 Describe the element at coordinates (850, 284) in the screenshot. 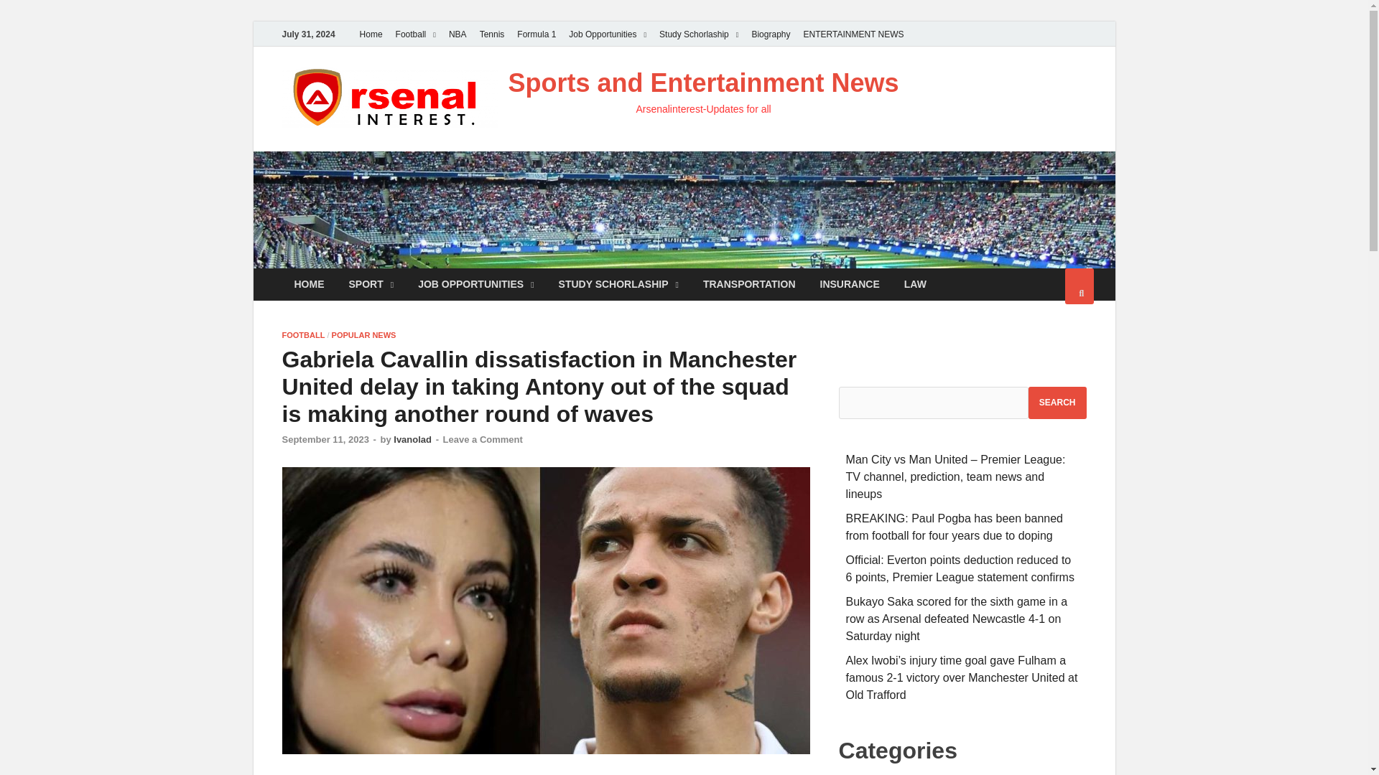

I see `INSURANCE` at that location.